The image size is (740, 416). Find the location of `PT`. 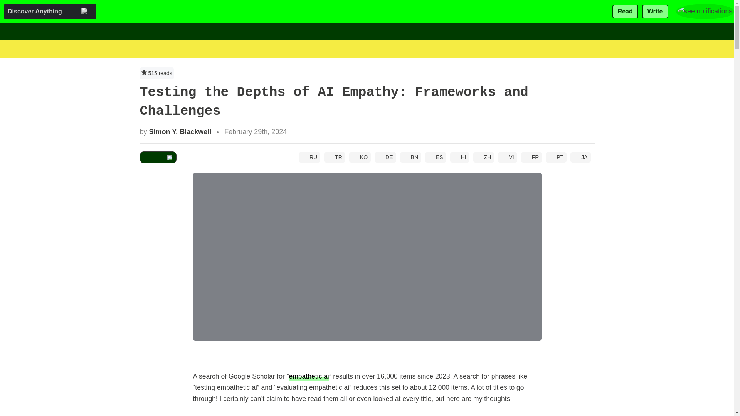

PT is located at coordinates (556, 157).